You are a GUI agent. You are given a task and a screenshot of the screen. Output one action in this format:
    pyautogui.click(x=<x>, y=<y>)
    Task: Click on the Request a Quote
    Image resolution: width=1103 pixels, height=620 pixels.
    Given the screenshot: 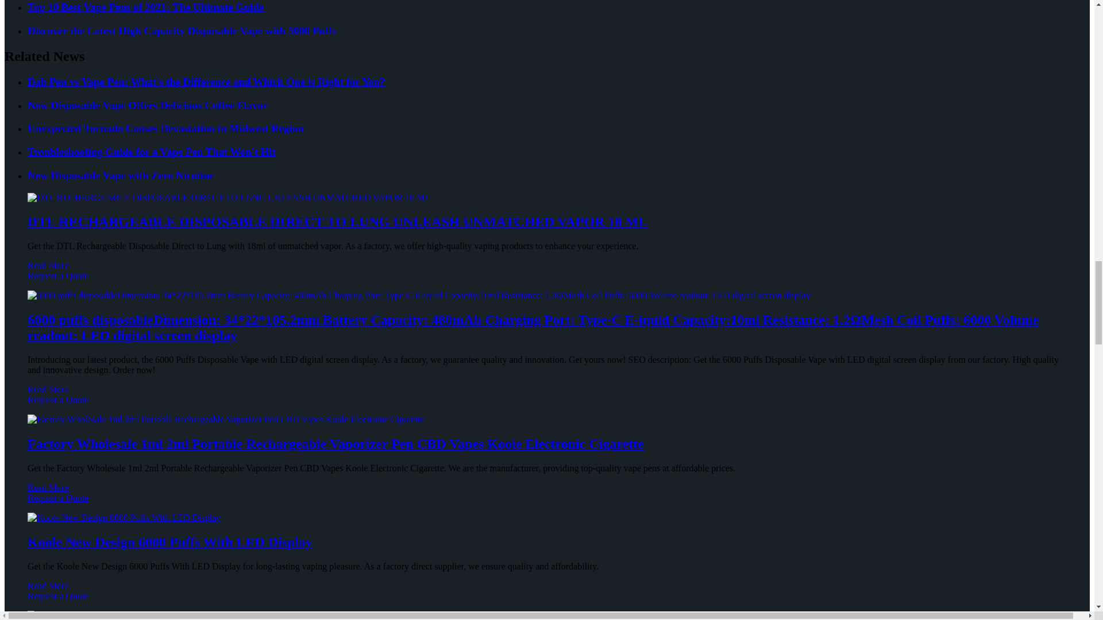 What is the action you would take?
    pyautogui.click(x=547, y=281)
    